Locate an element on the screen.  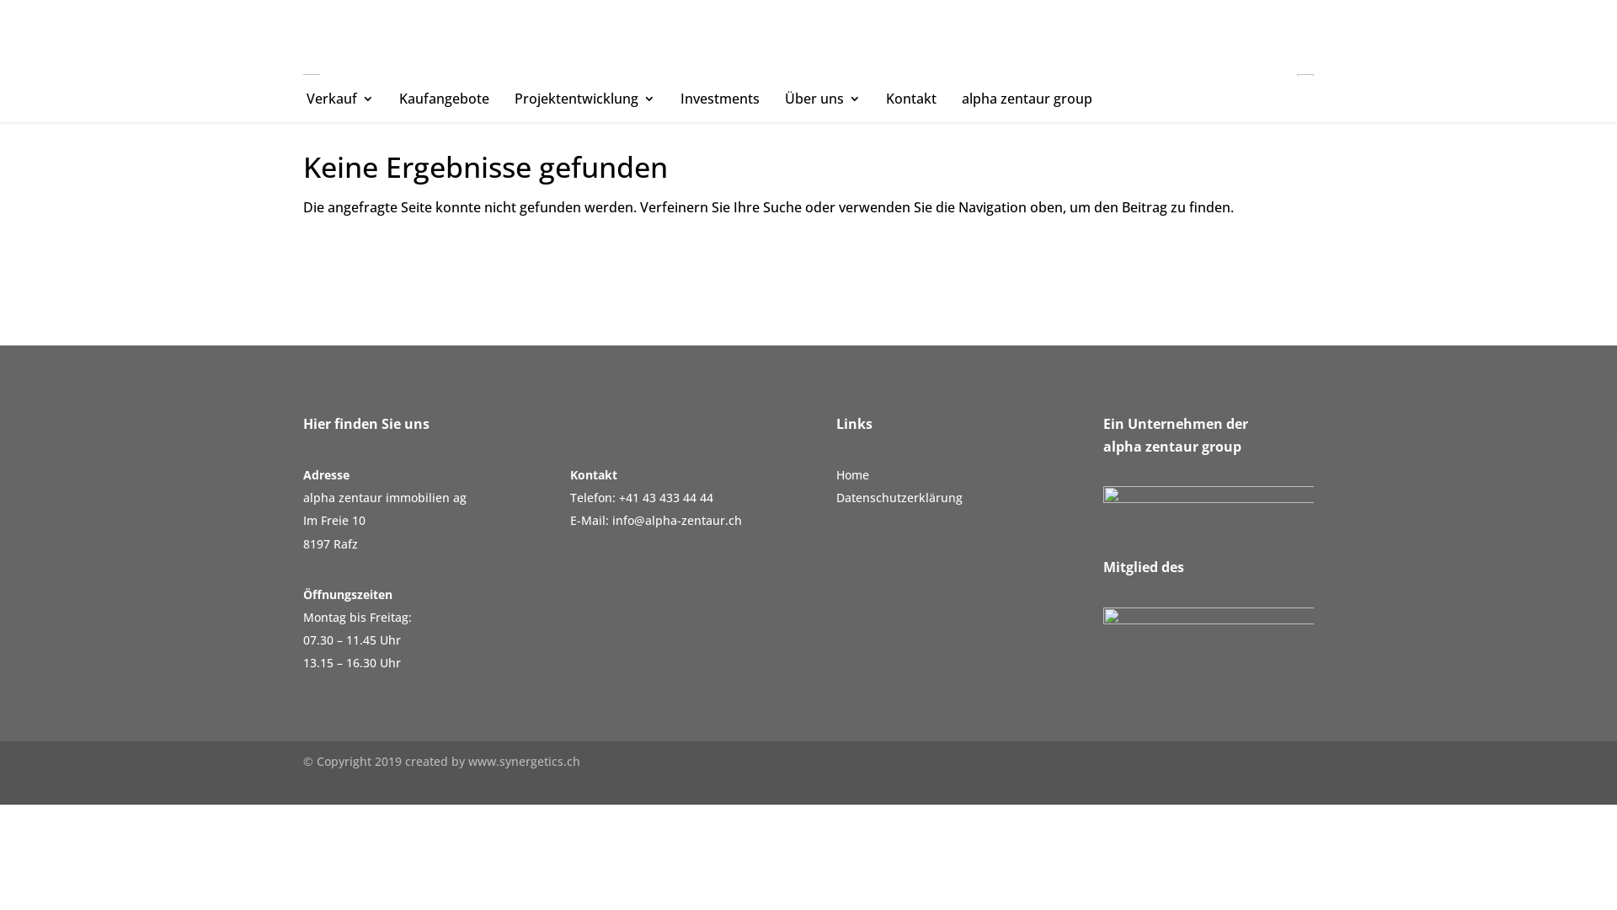
Home is located at coordinates (852, 475).